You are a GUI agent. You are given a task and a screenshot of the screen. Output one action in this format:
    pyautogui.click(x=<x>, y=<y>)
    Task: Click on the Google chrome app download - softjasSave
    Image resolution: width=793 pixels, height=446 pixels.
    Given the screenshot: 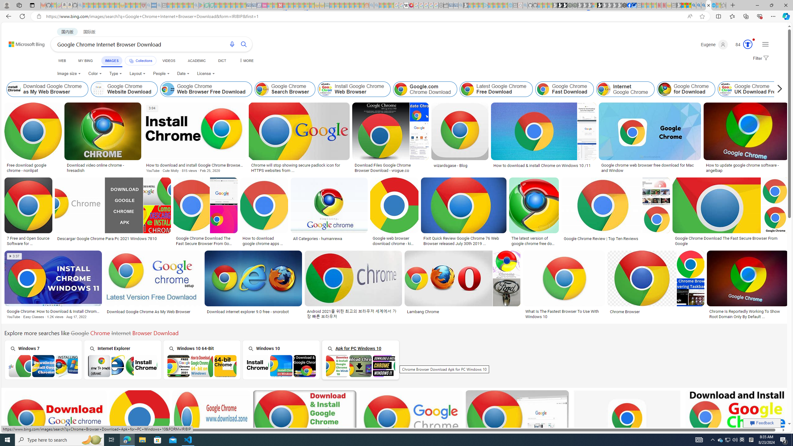 What is the action you would take?
    pyautogui.click(x=412, y=425)
    